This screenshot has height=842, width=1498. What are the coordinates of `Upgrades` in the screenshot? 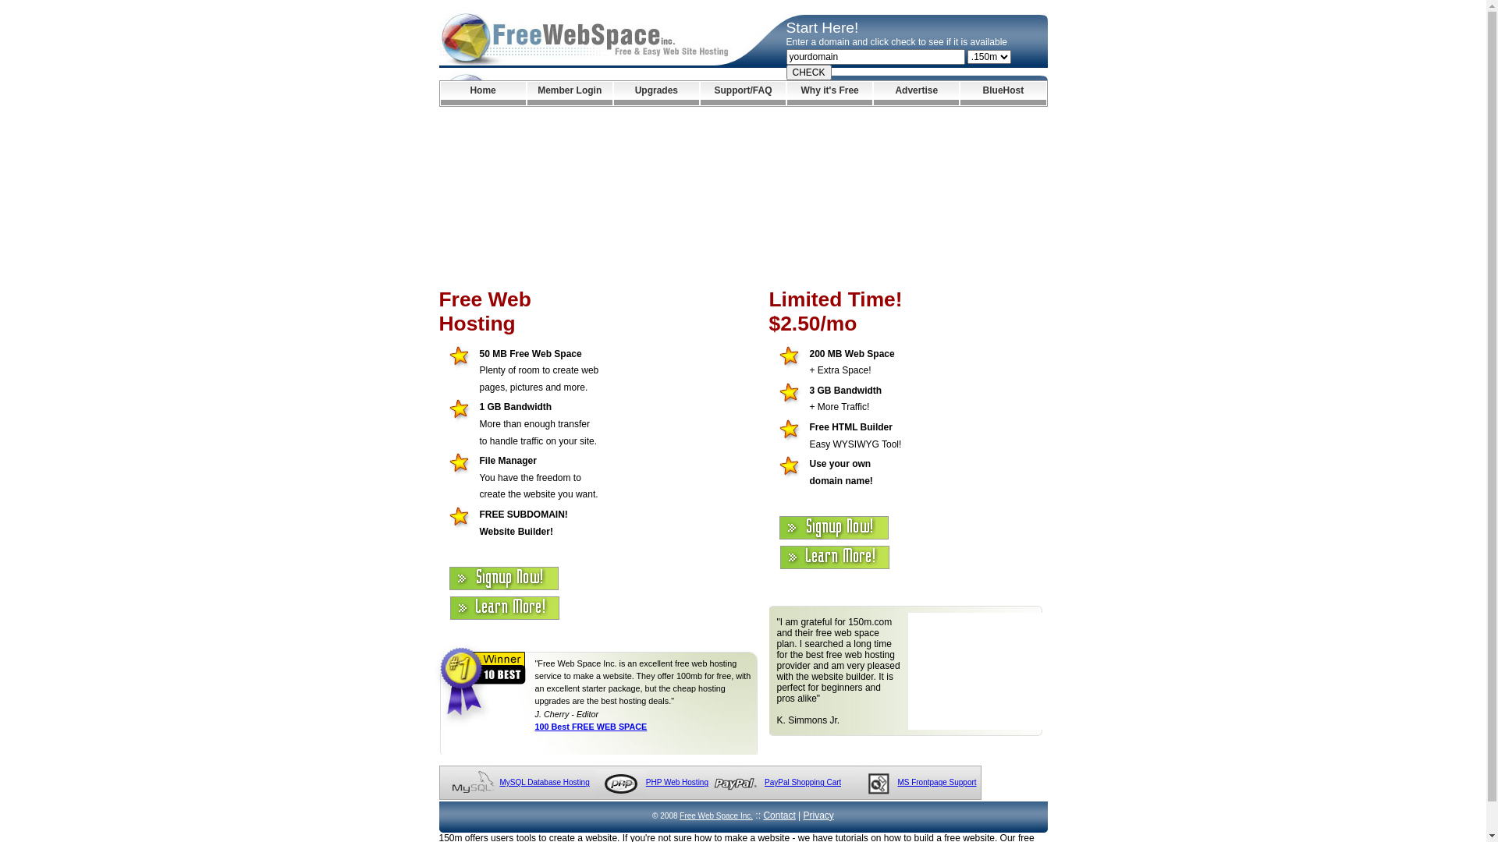 It's located at (657, 94).